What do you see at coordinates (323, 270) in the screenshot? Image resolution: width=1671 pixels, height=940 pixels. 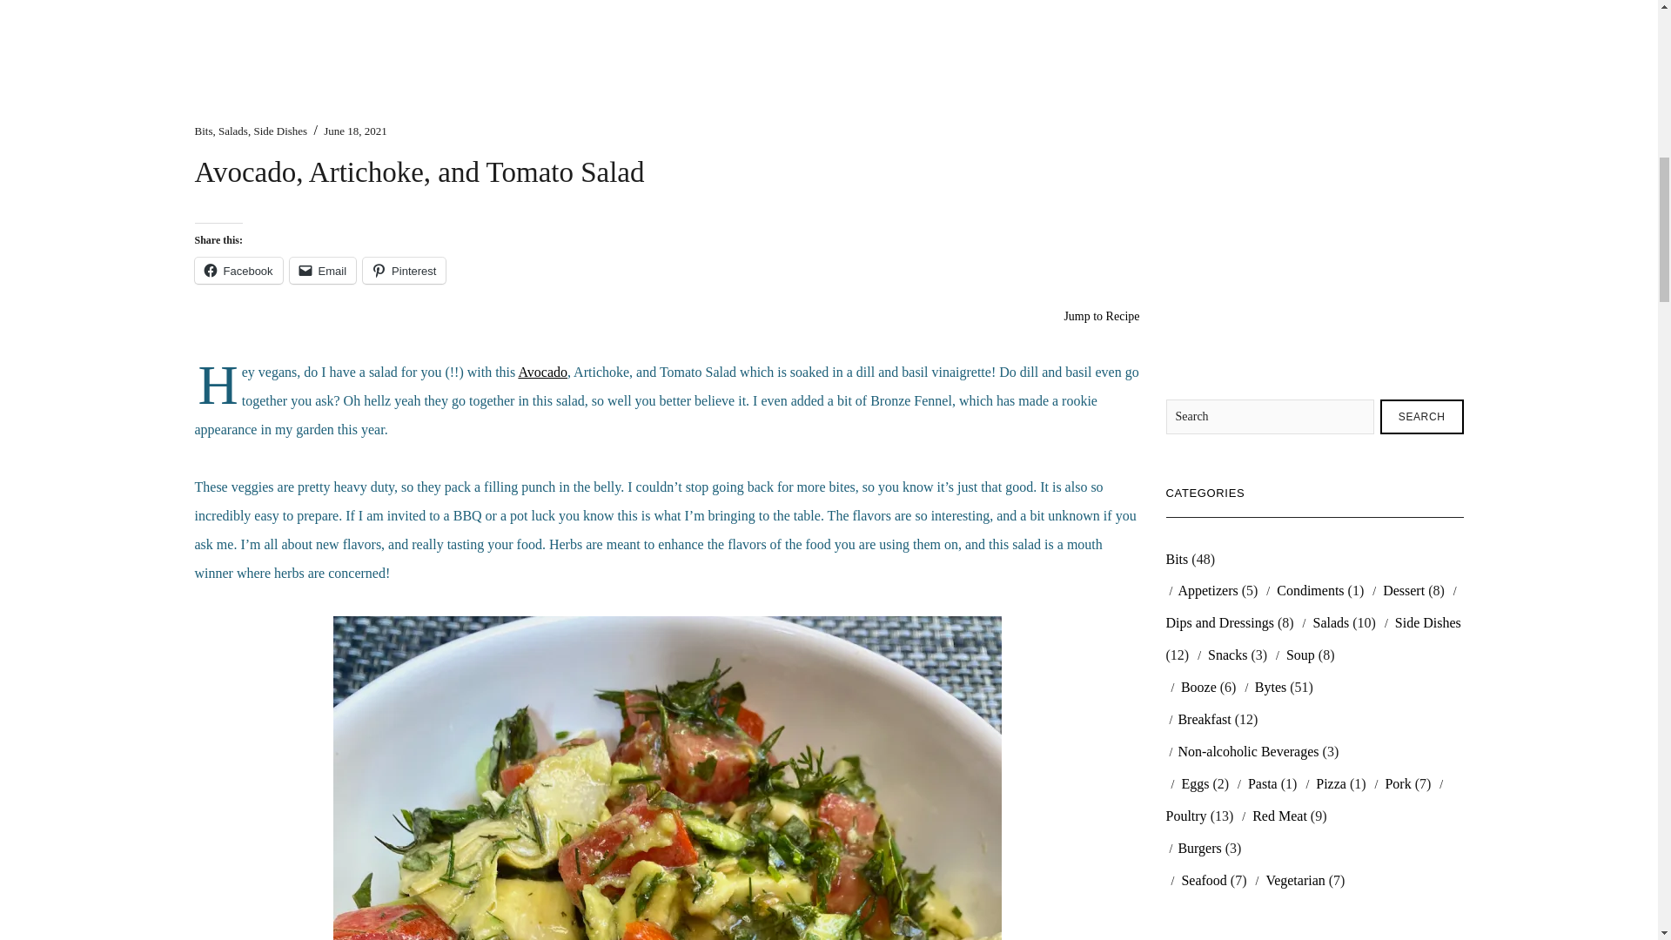 I see `Email` at bounding box center [323, 270].